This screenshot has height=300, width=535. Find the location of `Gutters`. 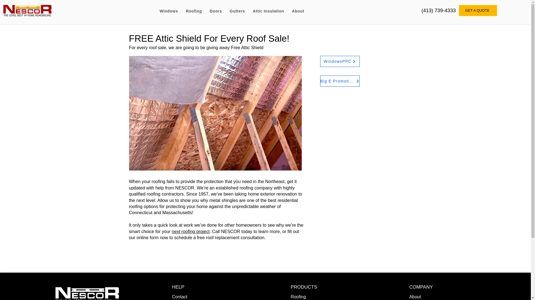

Gutters is located at coordinates (237, 11).